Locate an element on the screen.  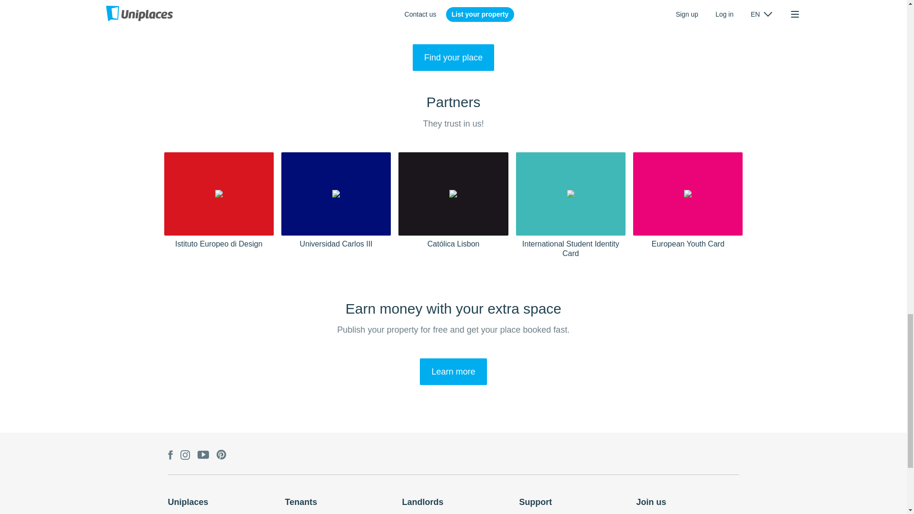
Find your place is located at coordinates (453, 57).